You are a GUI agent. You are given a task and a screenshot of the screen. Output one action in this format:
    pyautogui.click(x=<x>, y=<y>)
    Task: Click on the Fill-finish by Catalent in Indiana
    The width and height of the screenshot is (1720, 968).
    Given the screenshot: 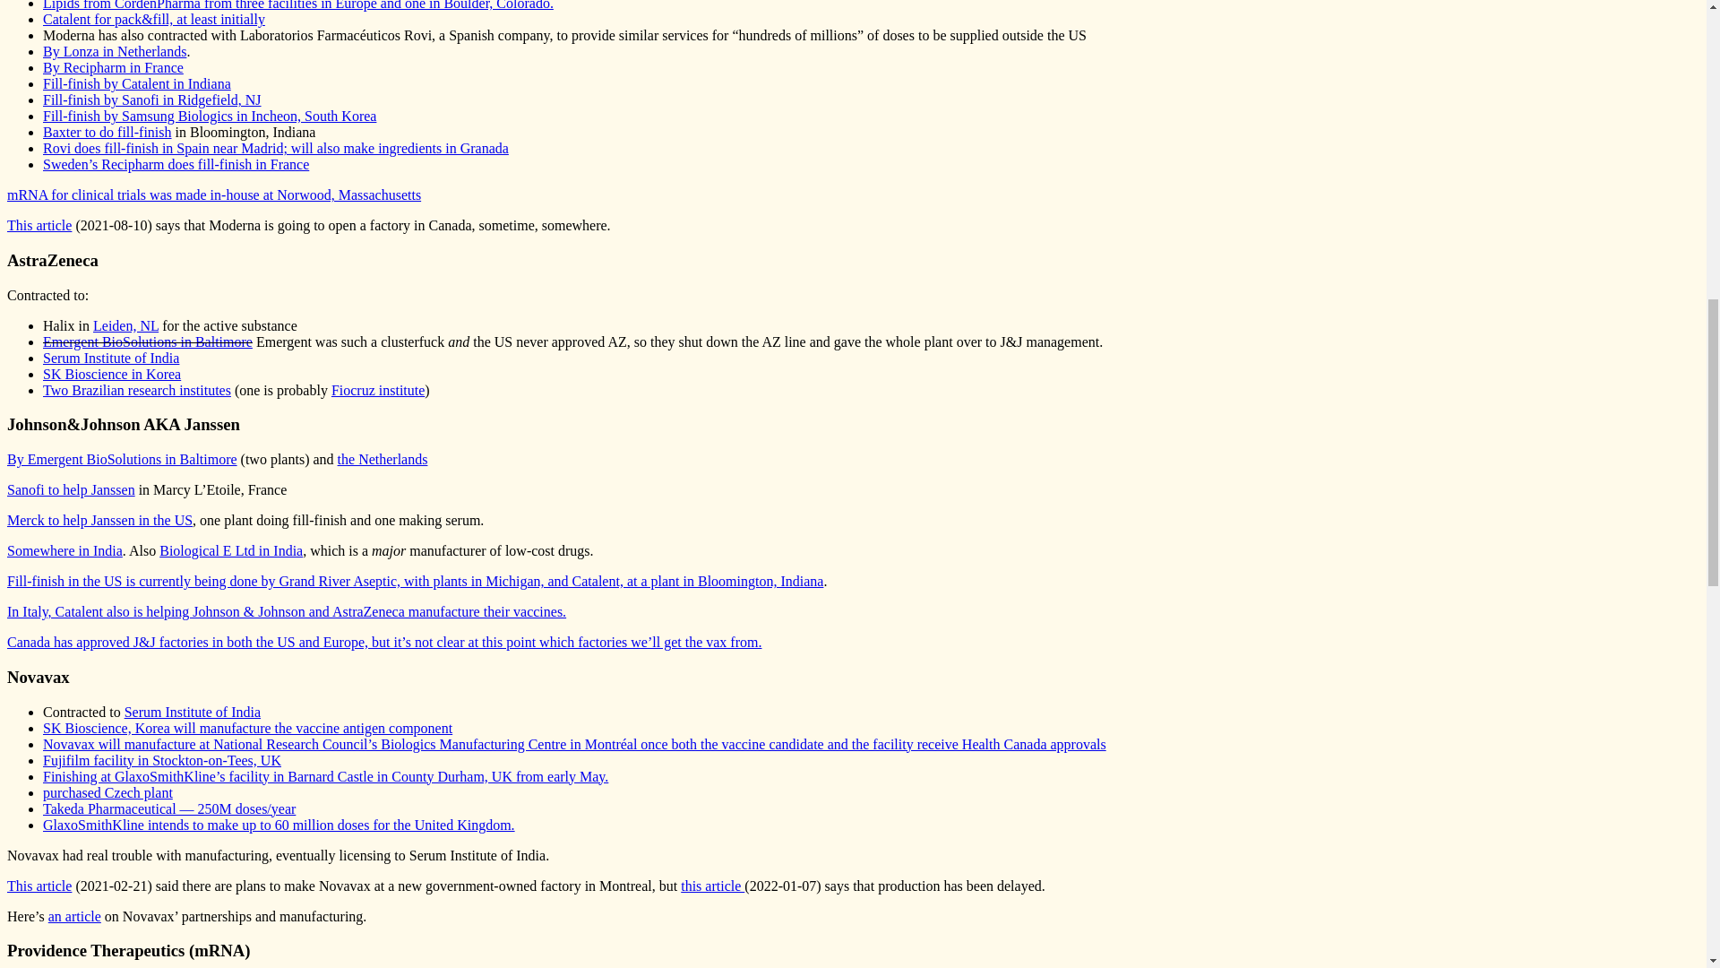 What is the action you would take?
    pyautogui.click(x=136, y=83)
    